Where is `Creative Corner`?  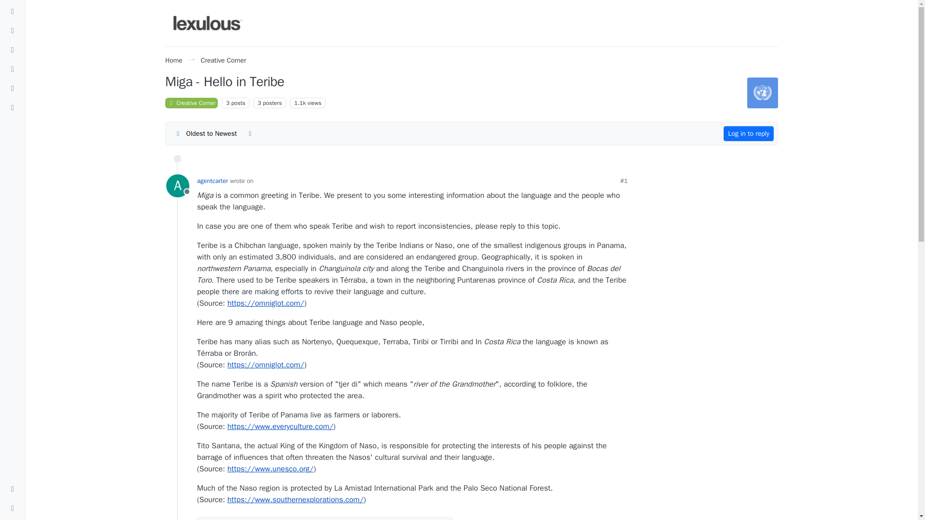
Creative Corner is located at coordinates (223, 60).